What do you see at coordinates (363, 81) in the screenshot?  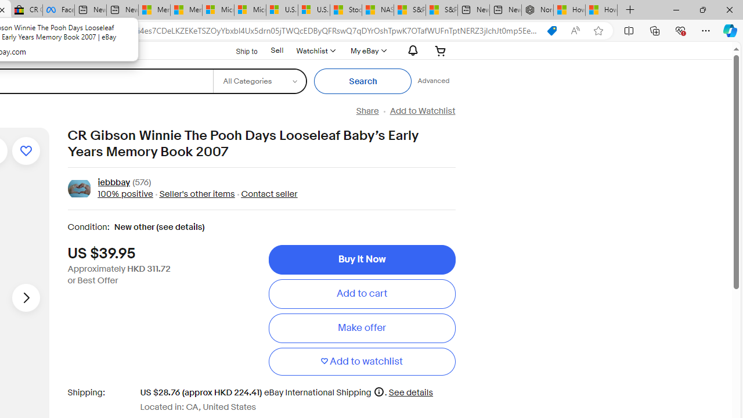 I see `Search` at bounding box center [363, 81].